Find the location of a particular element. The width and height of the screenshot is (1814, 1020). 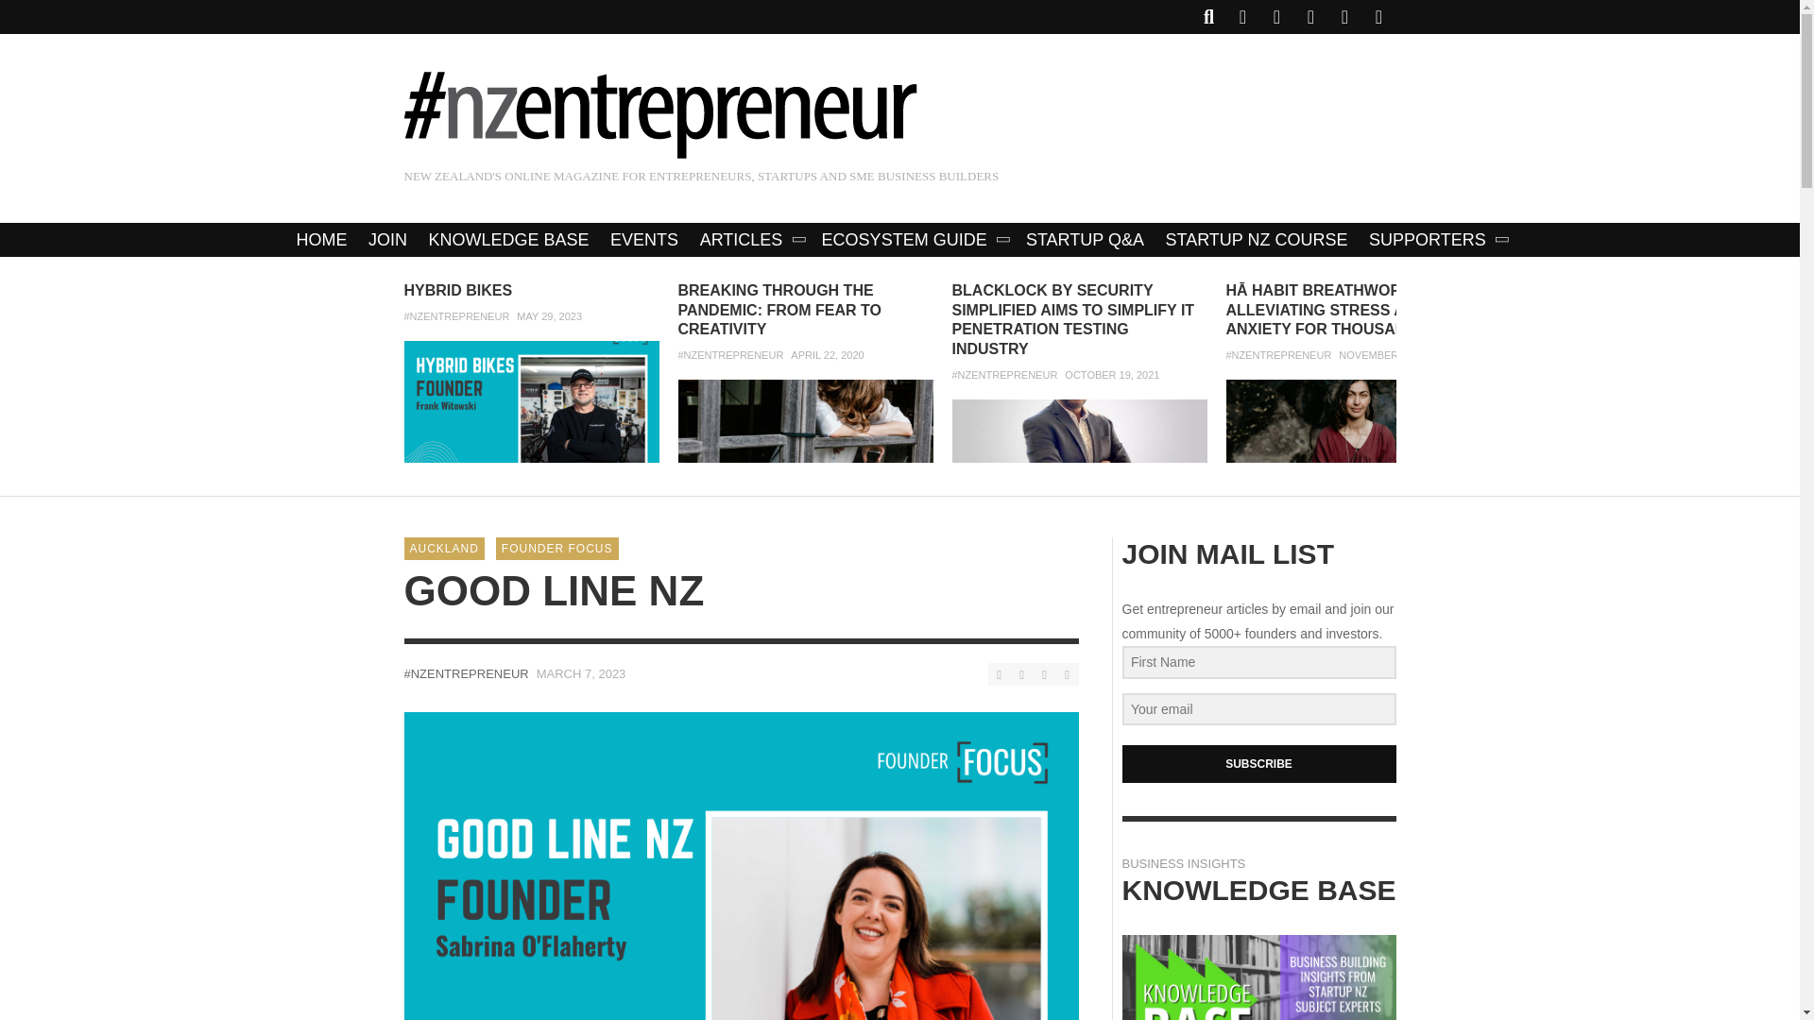

JOIN is located at coordinates (387, 240).